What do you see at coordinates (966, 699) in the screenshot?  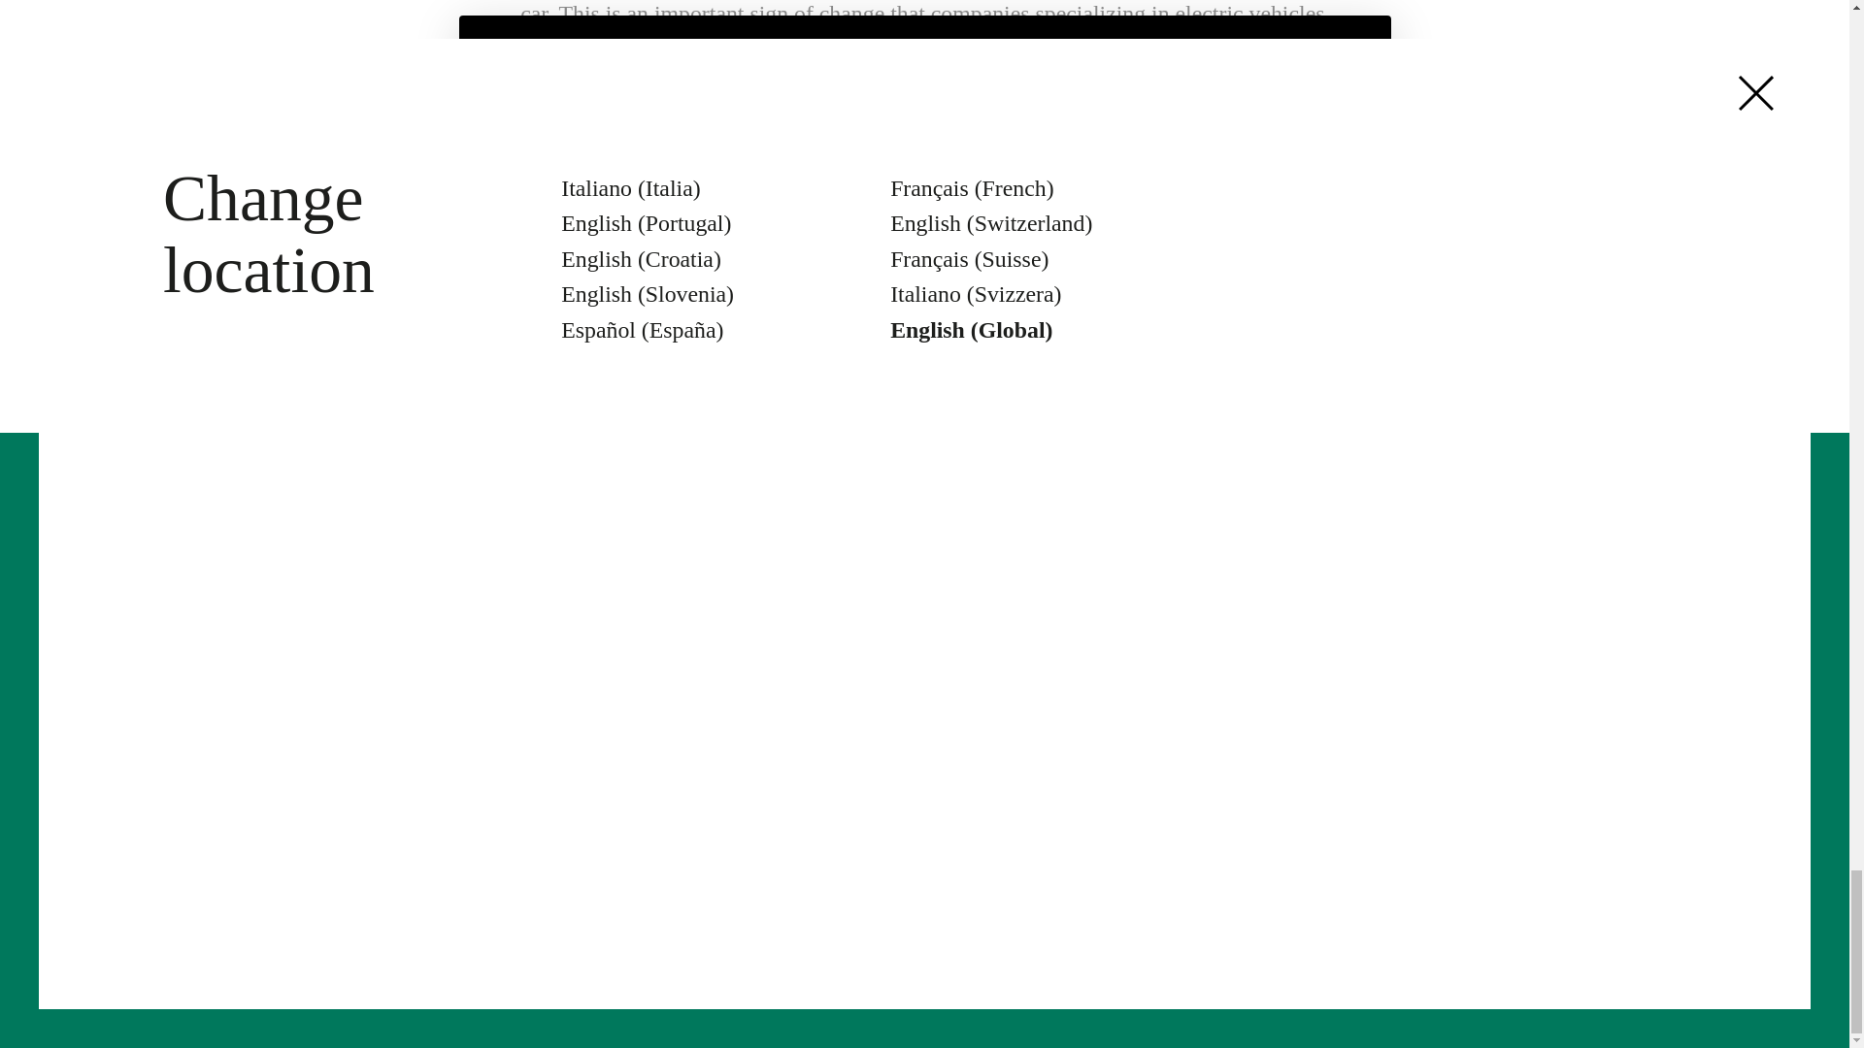 I see `Download` at bounding box center [966, 699].